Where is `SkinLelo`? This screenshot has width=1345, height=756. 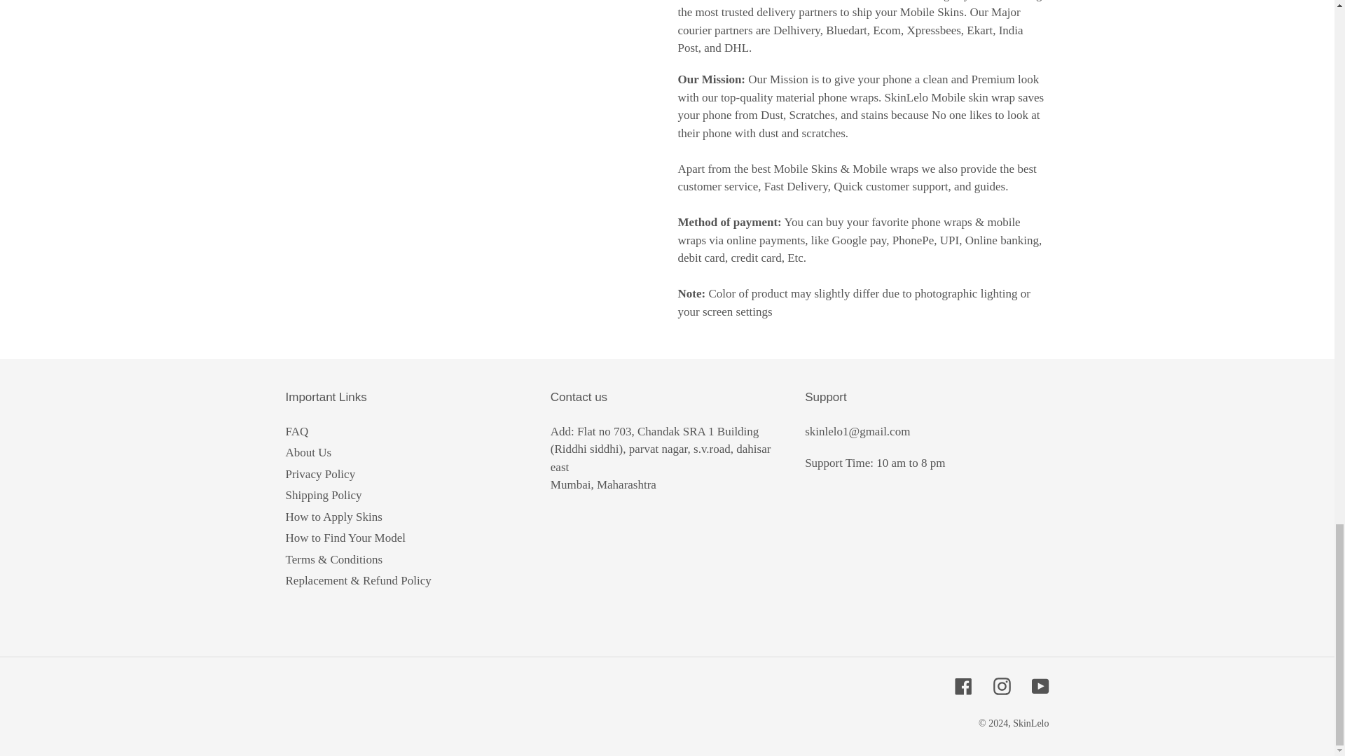
SkinLelo is located at coordinates (1030, 724).